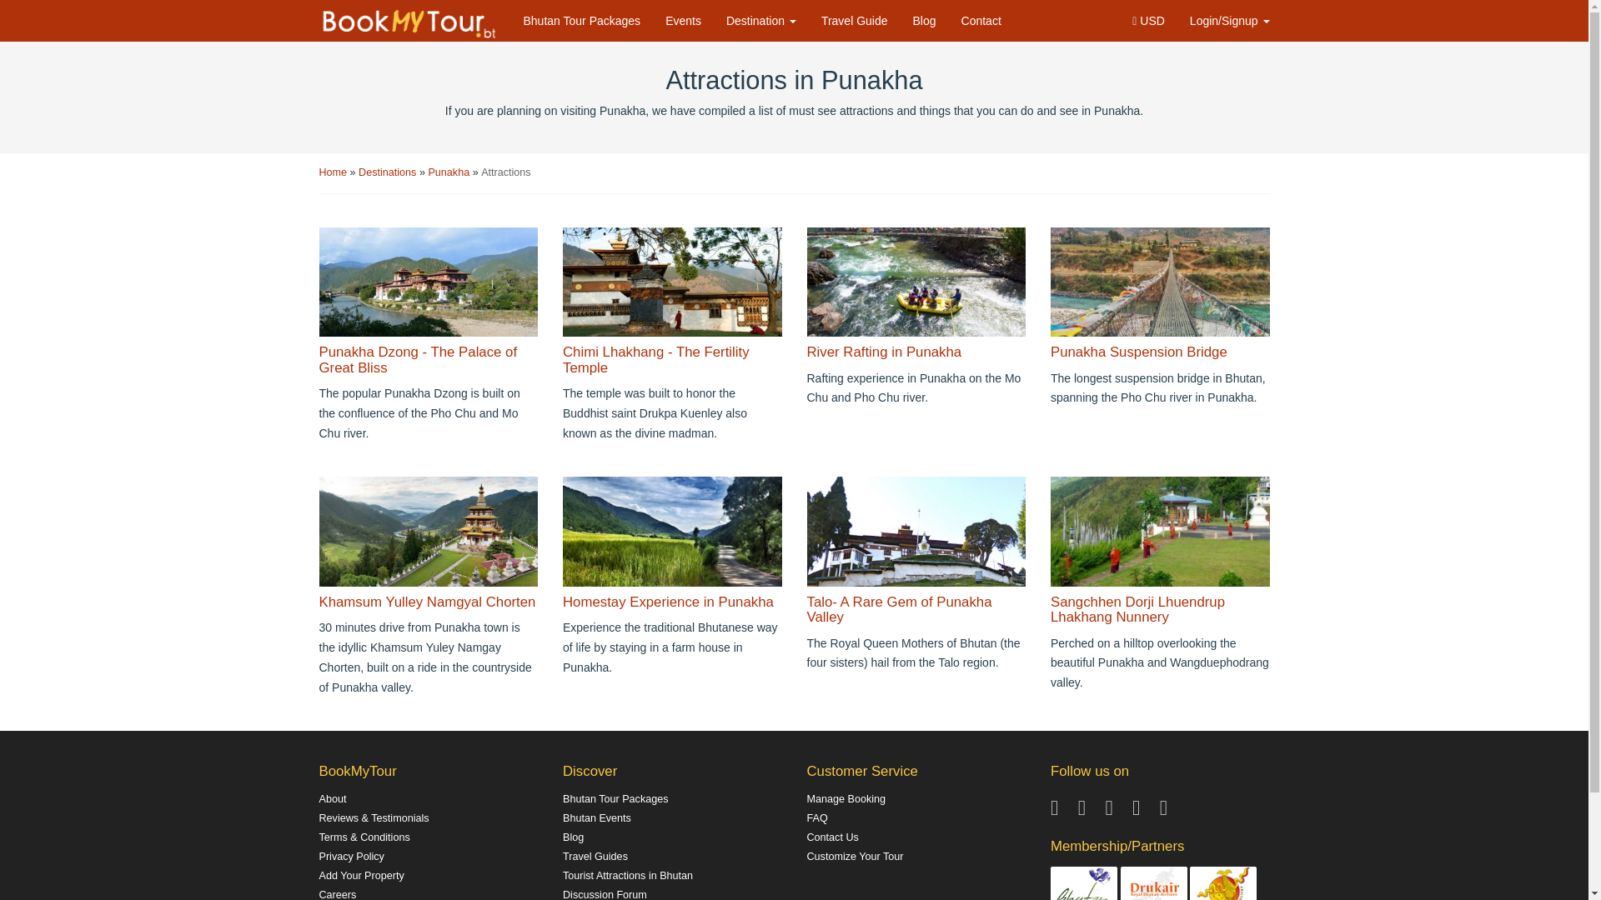 The width and height of the screenshot is (1601, 900). I want to click on Destinations, so click(389, 172).